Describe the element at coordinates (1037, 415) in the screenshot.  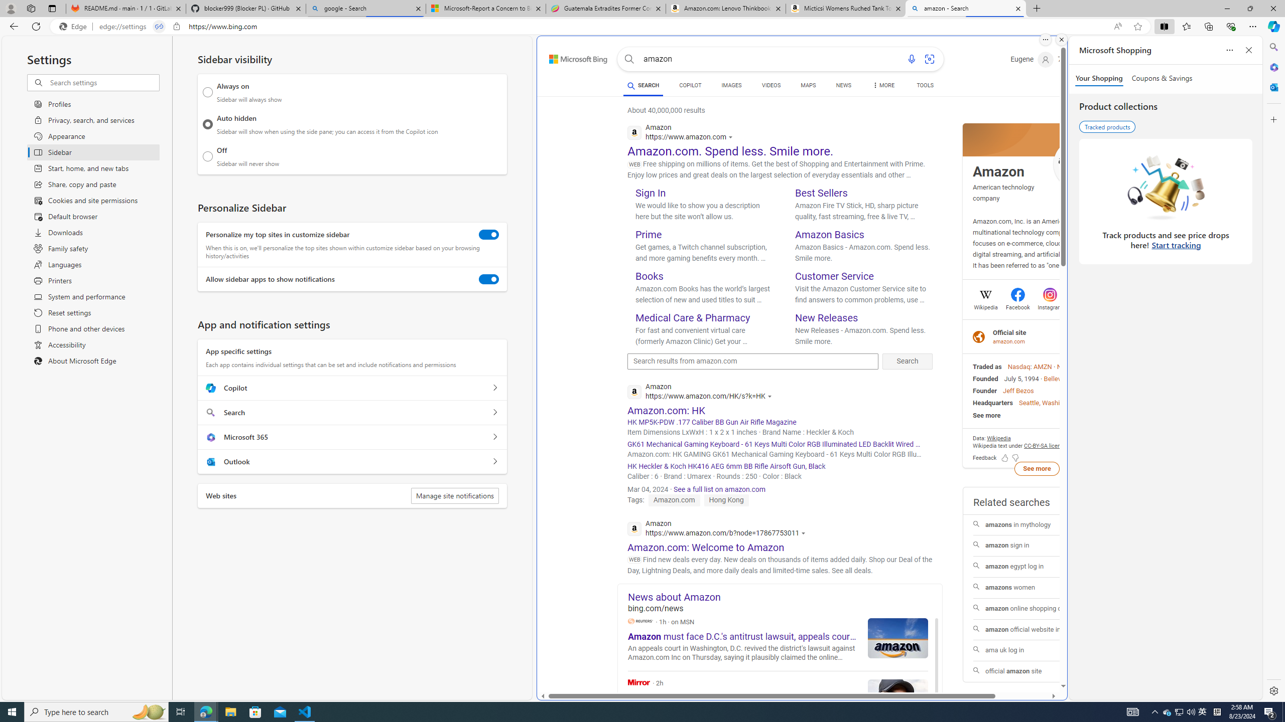
I see `See more` at that location.